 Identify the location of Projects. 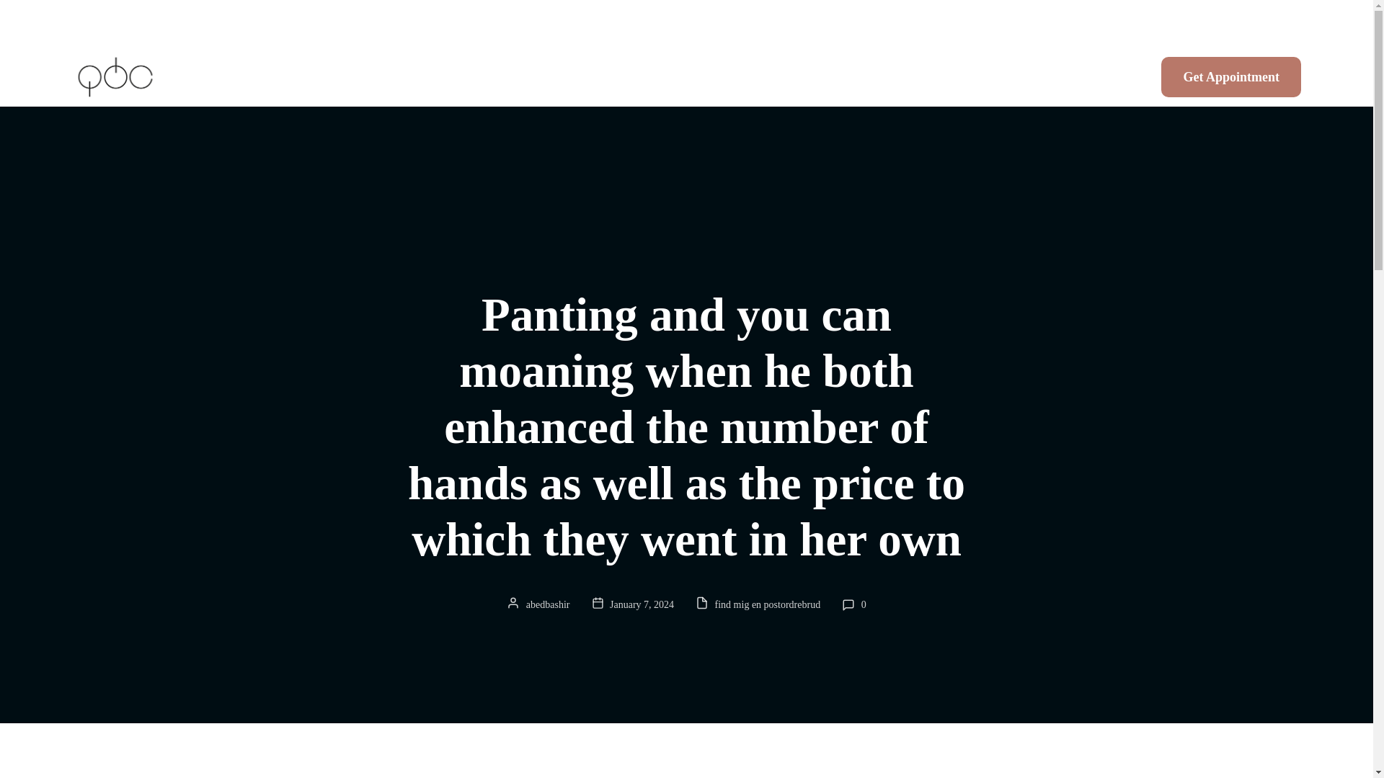
(1011, 78).